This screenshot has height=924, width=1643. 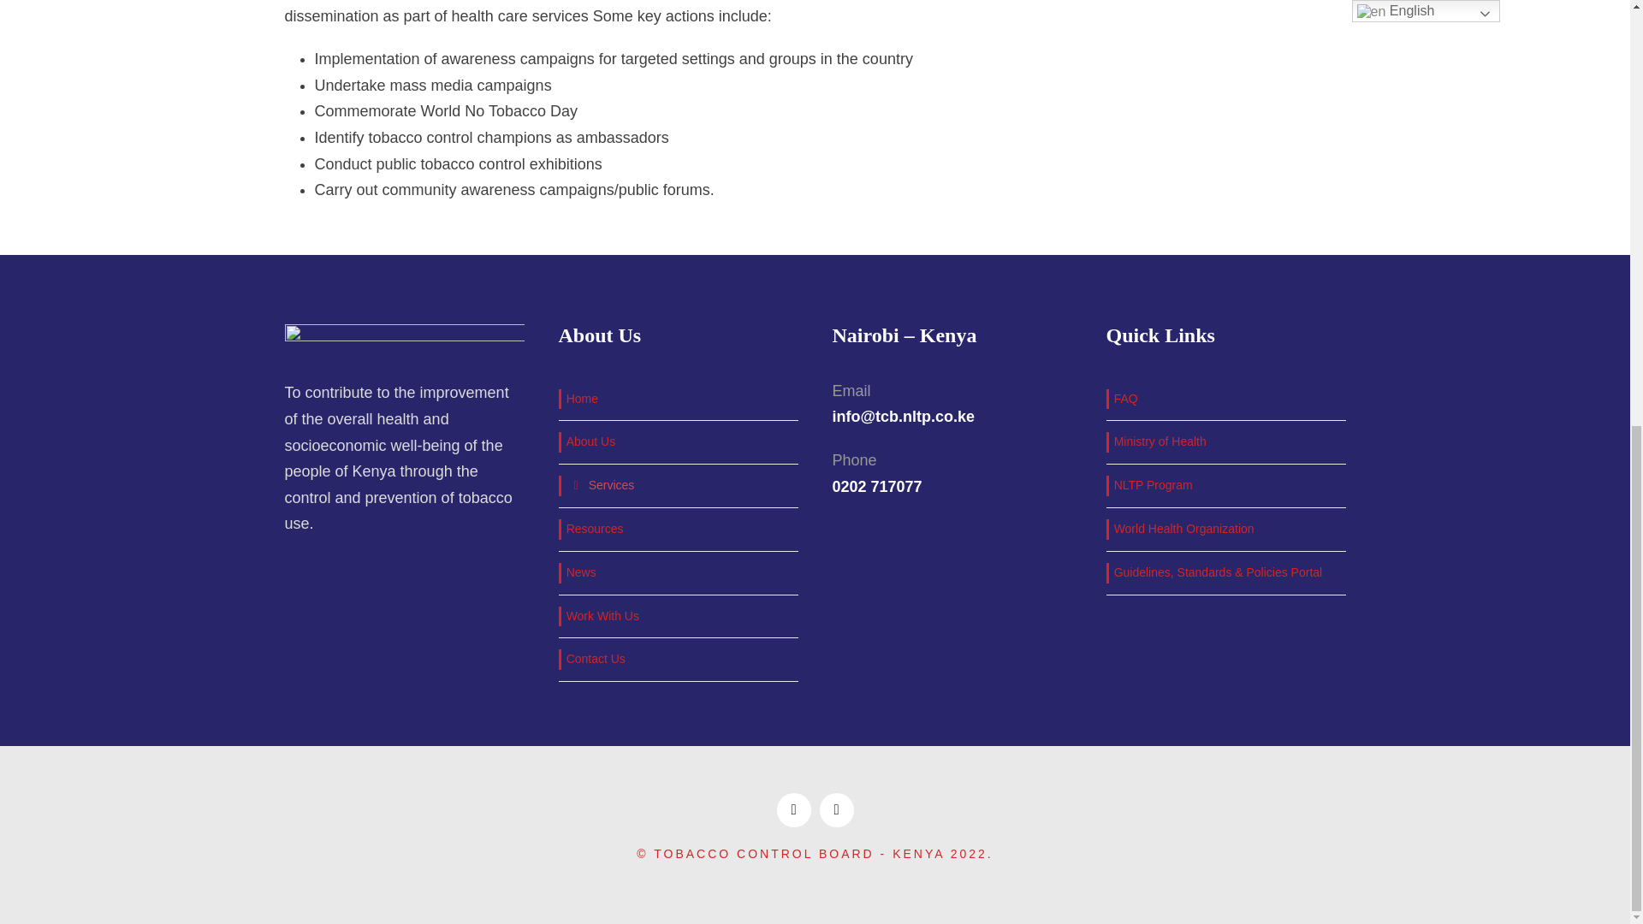 I want to click on twitter, so click(x=837, y=809).